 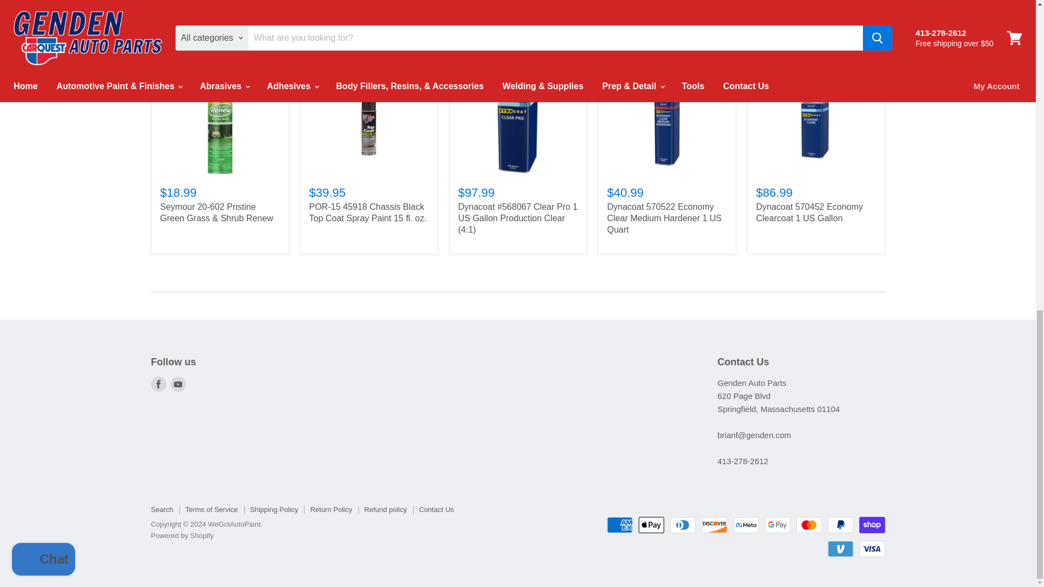 What do you see at coordinates (683, 525) in the screenshot?
I see `Diners Club` at bounding box center [683, 525].